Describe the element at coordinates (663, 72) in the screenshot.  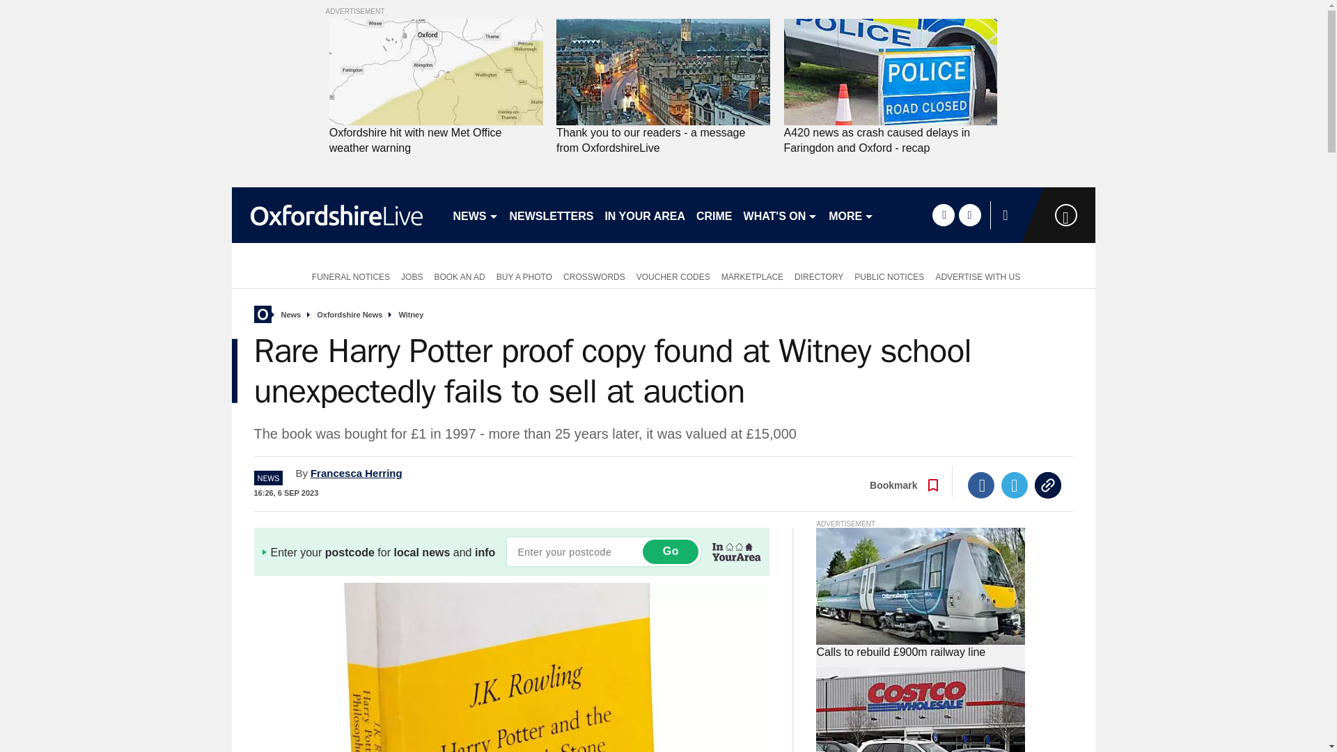
I see `Thank you to our readers - a message from OxfordshireLive` at that location.